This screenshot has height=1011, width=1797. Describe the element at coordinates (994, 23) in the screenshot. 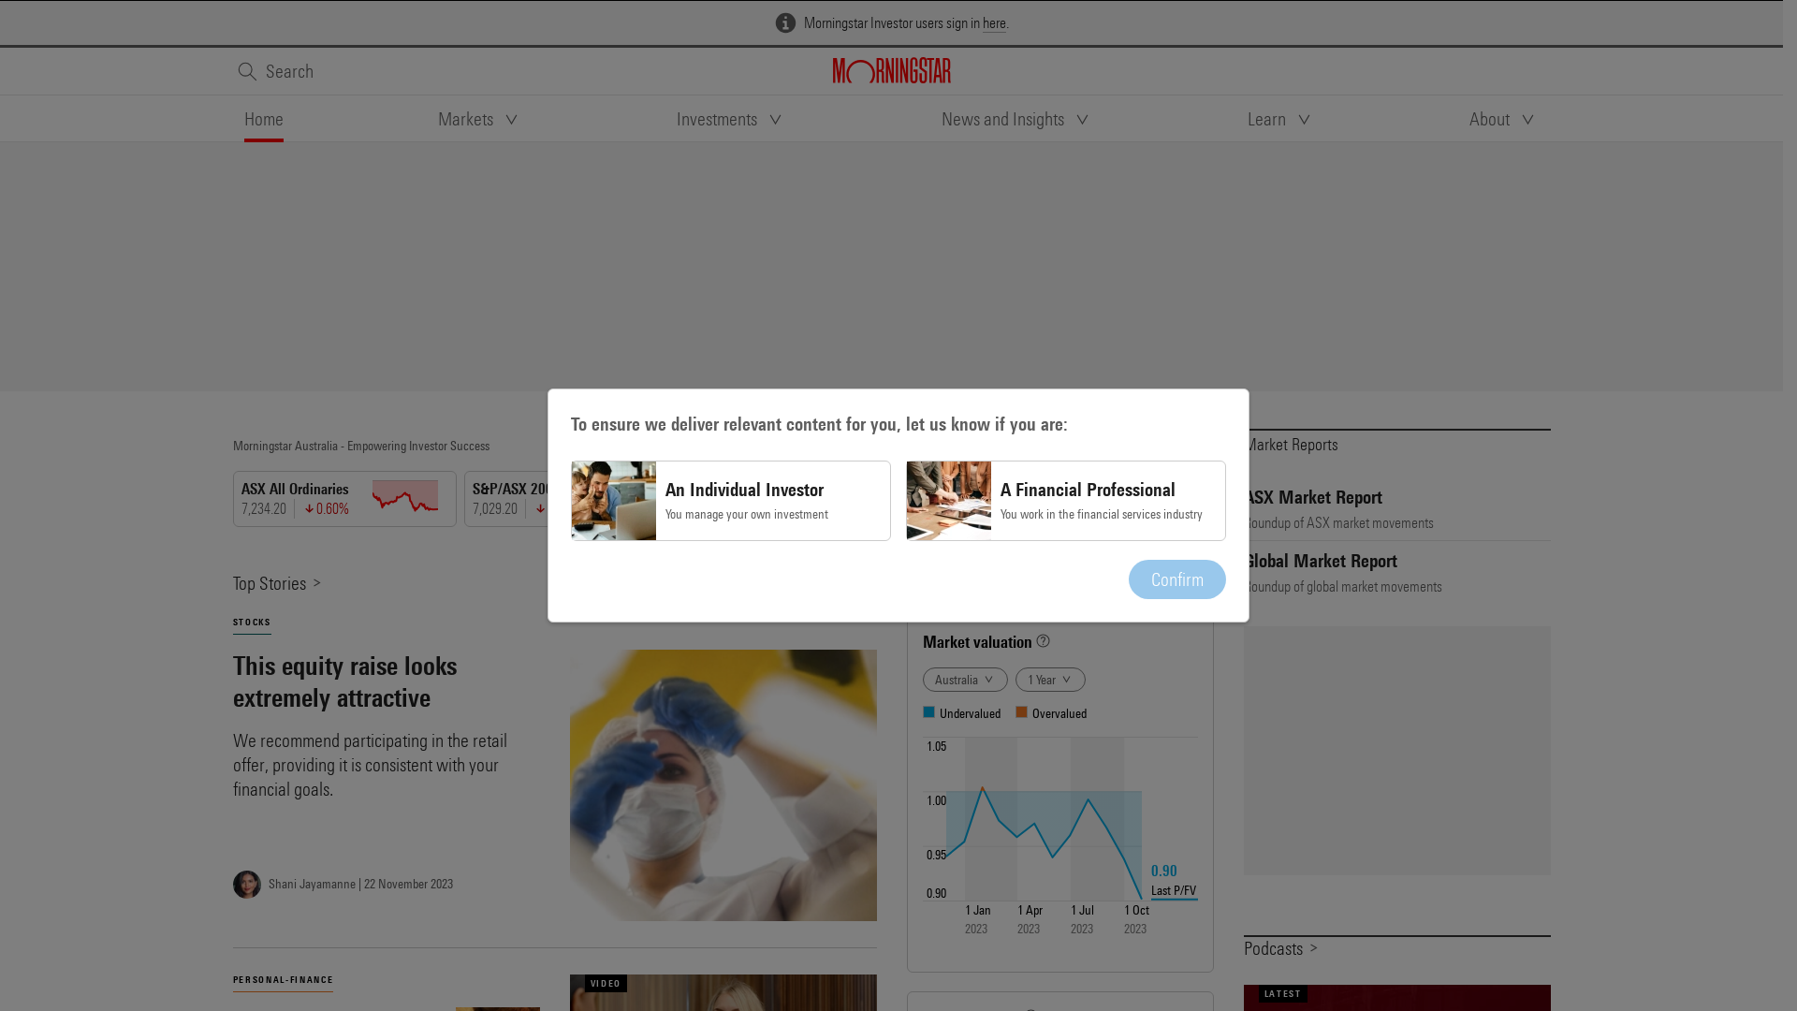

I see `here` at that location.